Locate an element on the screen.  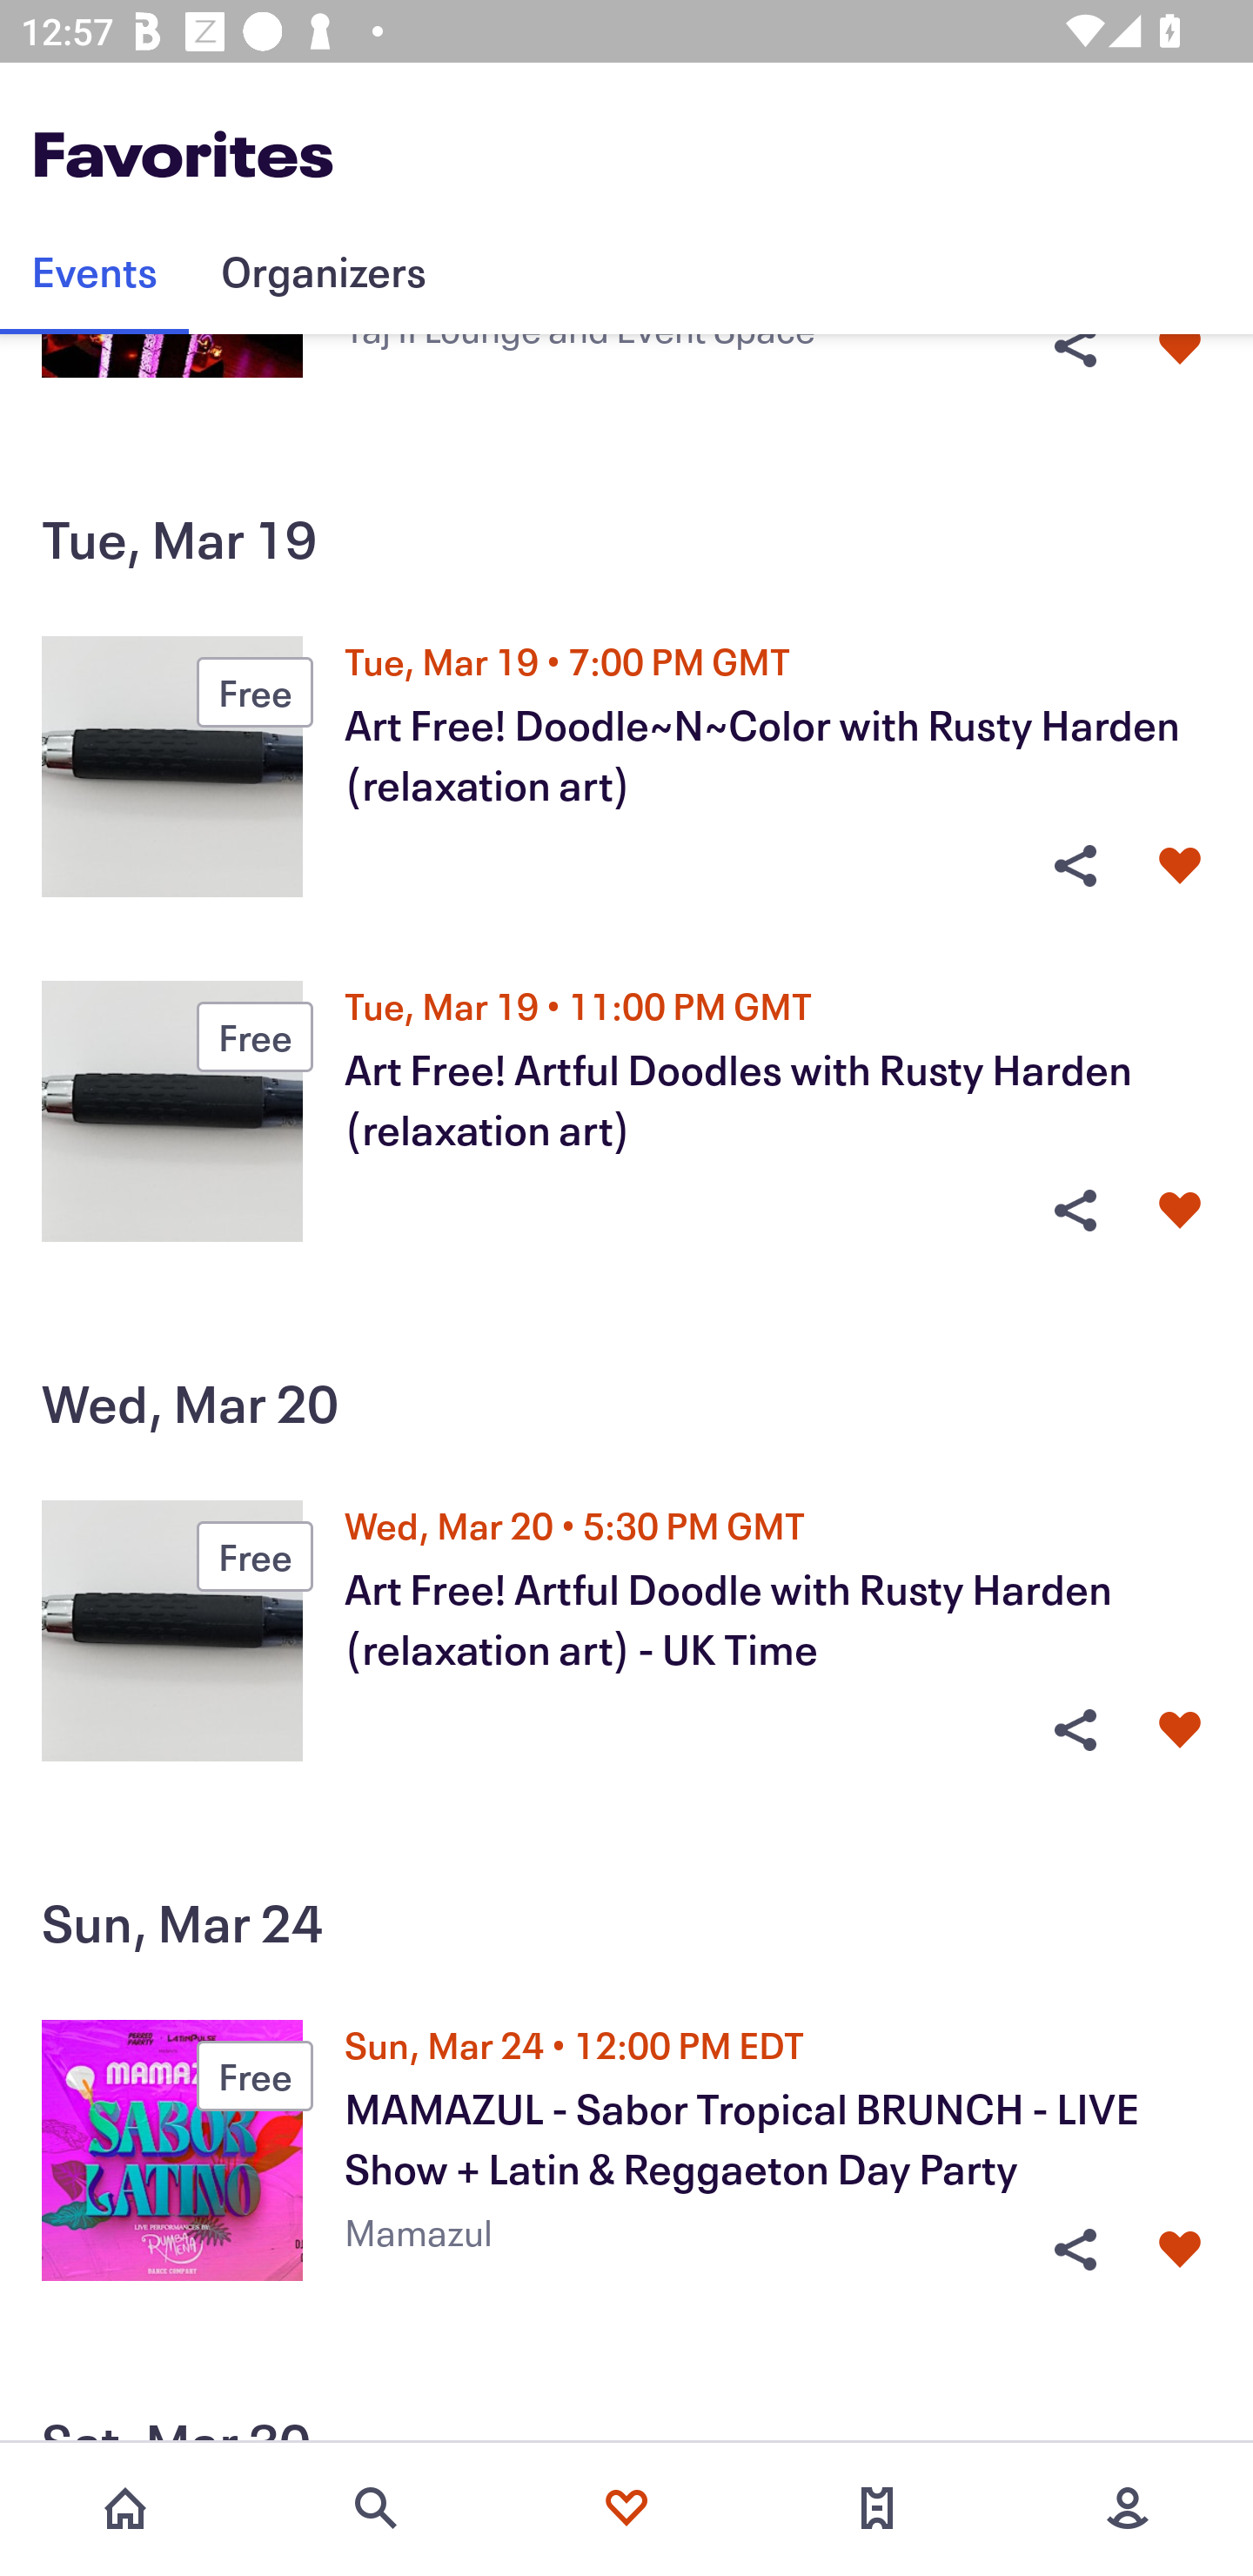
More is located at coordinates (1128, 2508).